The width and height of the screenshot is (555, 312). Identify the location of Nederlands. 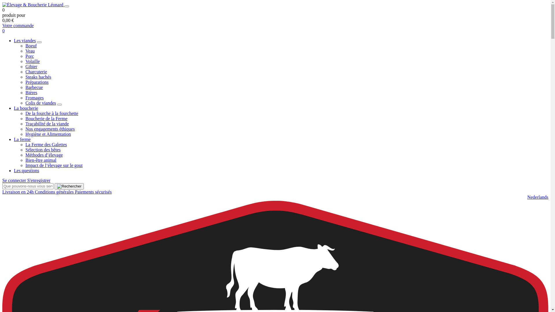
(538, 197).